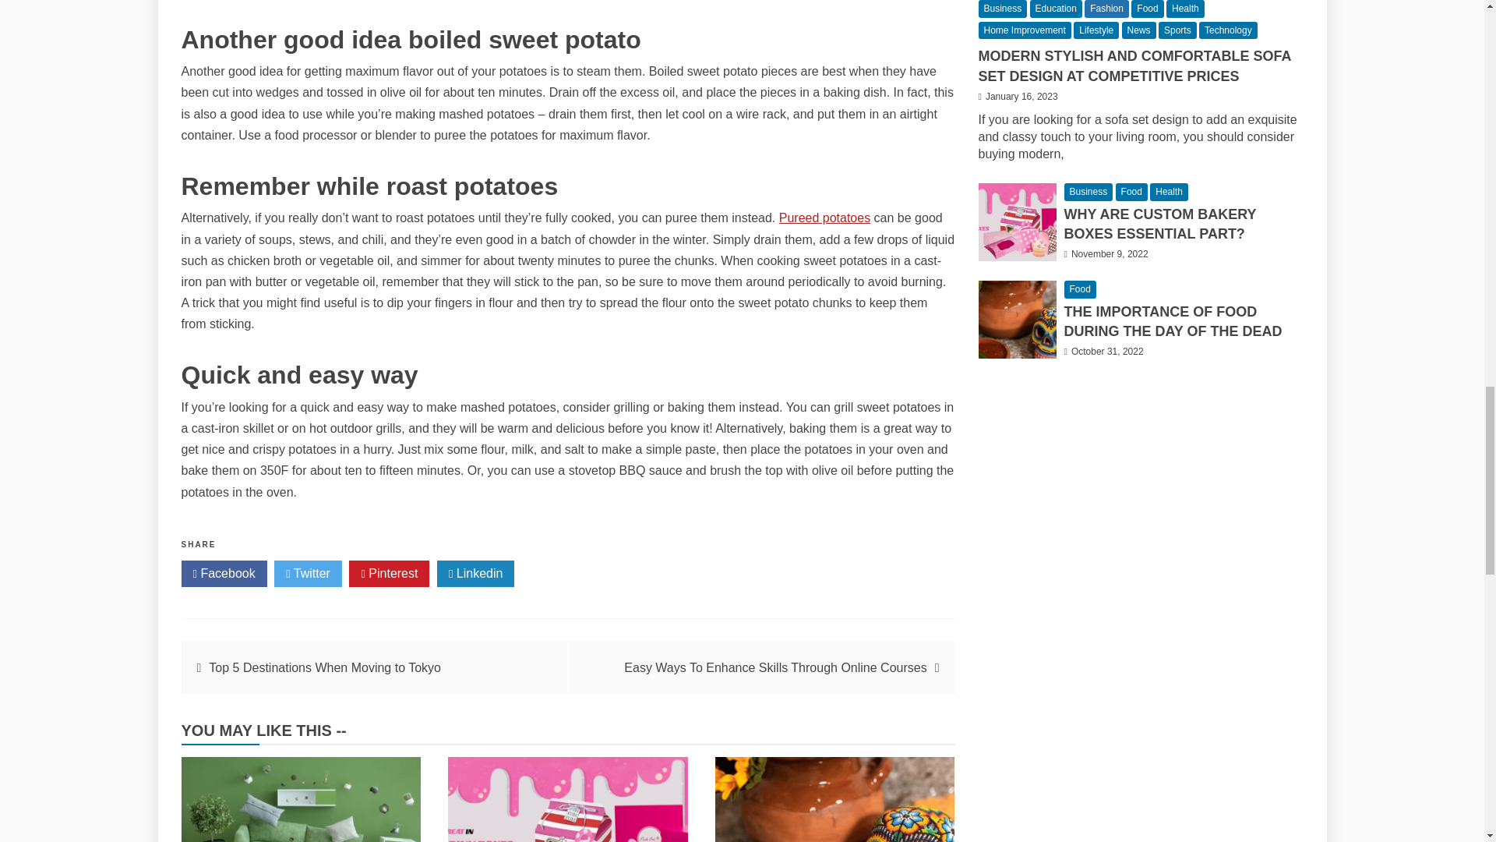  Describe the element at coordinates (824, 218) in the screenshot. I see `Pureed potatoes` at that location.